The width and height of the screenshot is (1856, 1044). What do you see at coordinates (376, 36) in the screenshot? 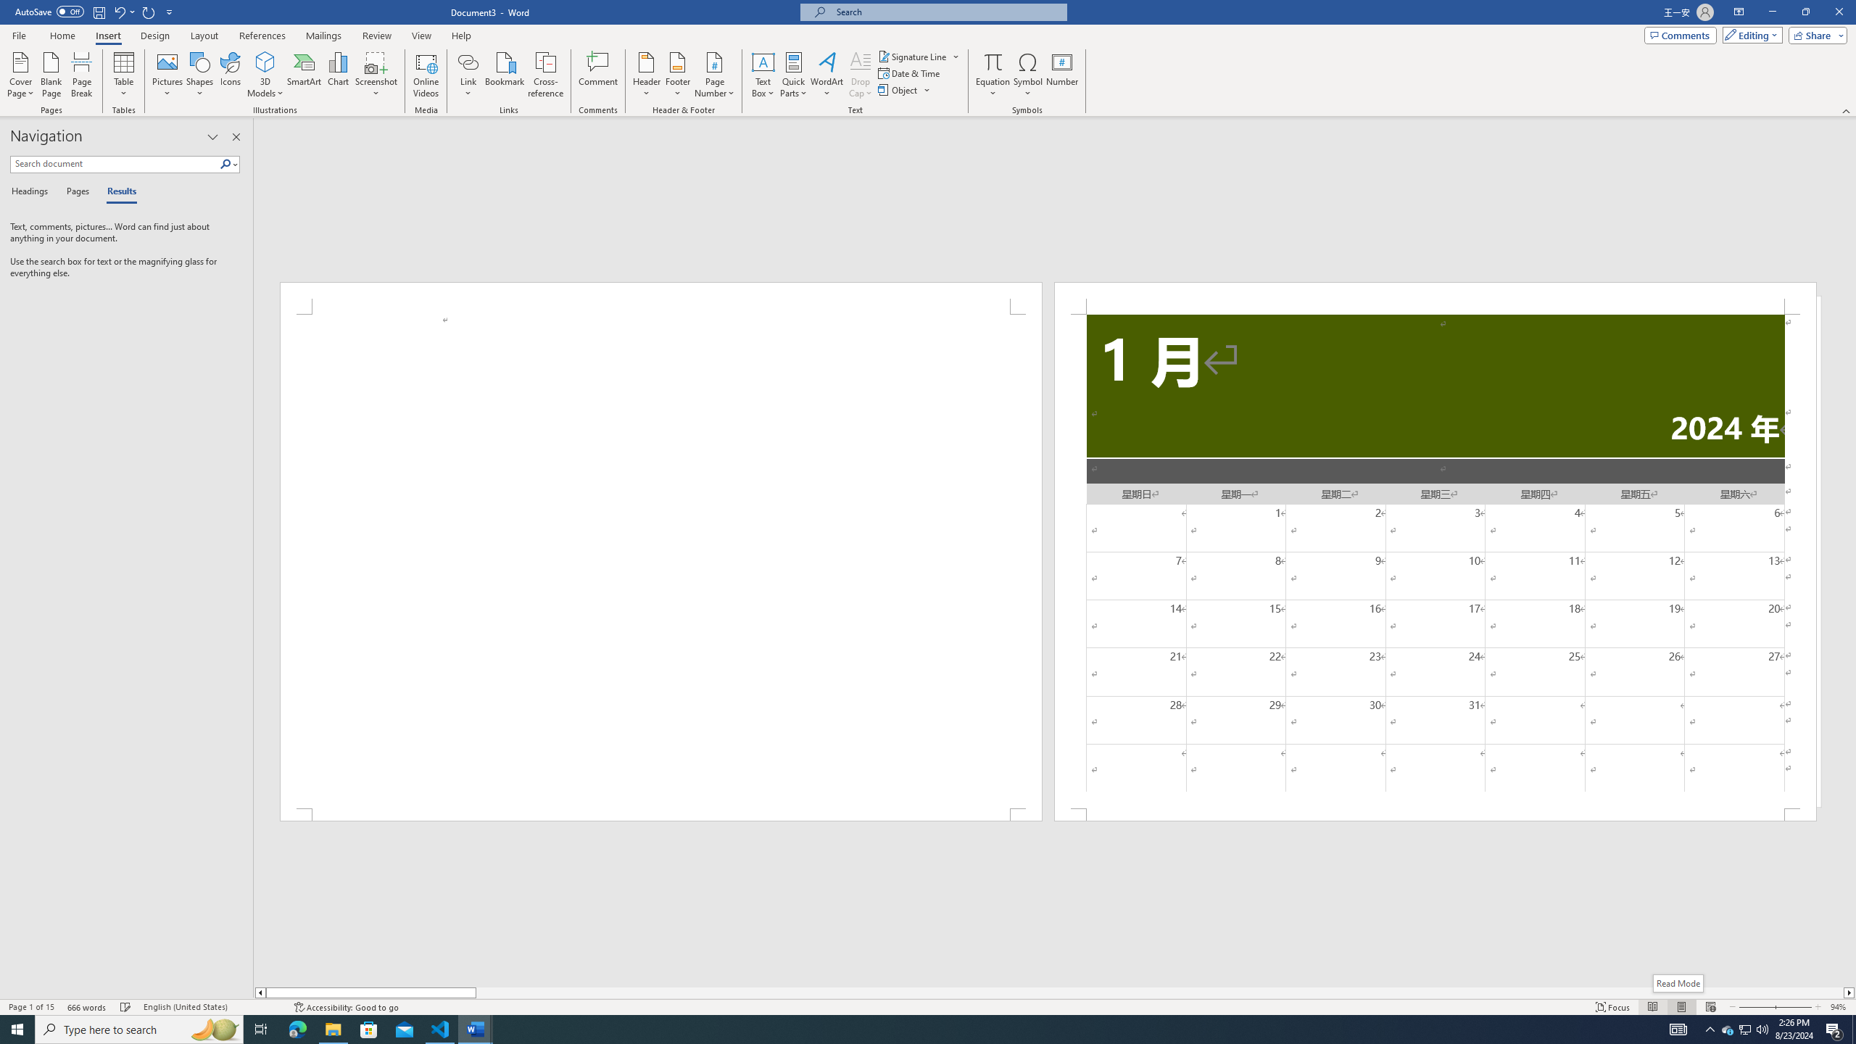
I see `Review` at bounding box center [376, 36].